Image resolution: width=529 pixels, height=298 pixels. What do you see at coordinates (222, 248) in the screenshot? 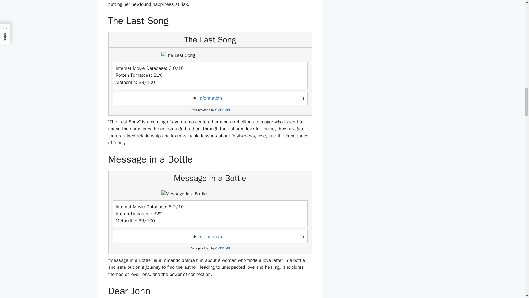
I see `OMDB API` at bounding box center [222, 248].